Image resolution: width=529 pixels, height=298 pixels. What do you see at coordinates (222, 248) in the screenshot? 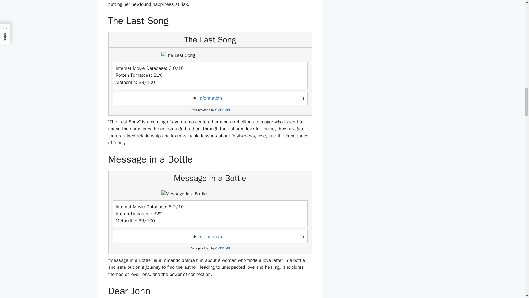
I see `OMDB API` at bounding box center [222, 248].